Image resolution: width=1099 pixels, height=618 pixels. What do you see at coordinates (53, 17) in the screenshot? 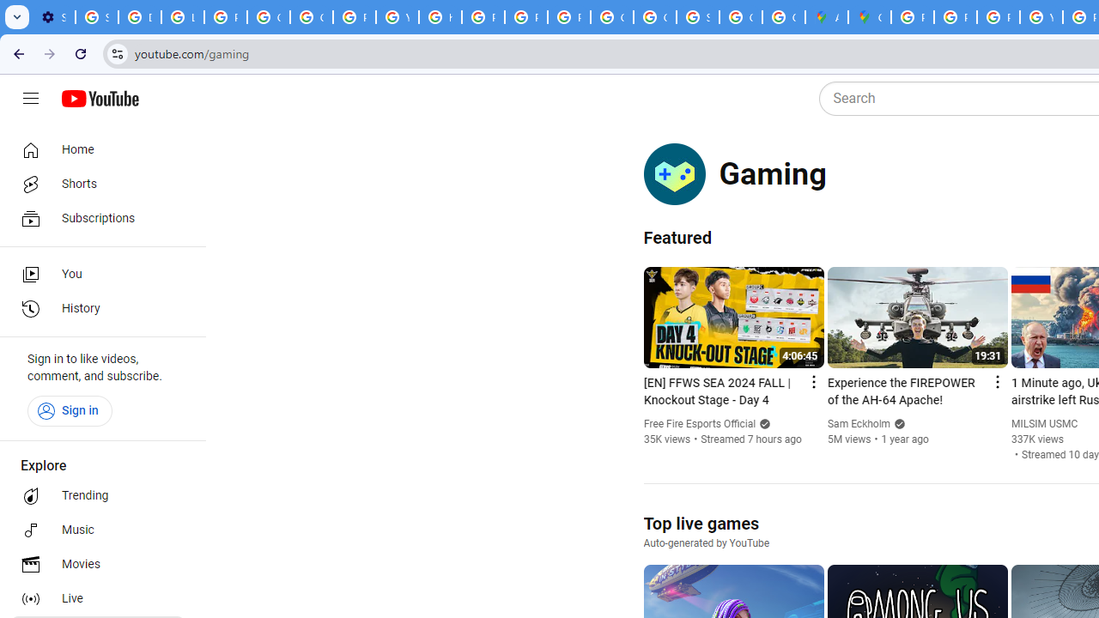
I see `Settings - On startup` at bounding box center [53, 17].